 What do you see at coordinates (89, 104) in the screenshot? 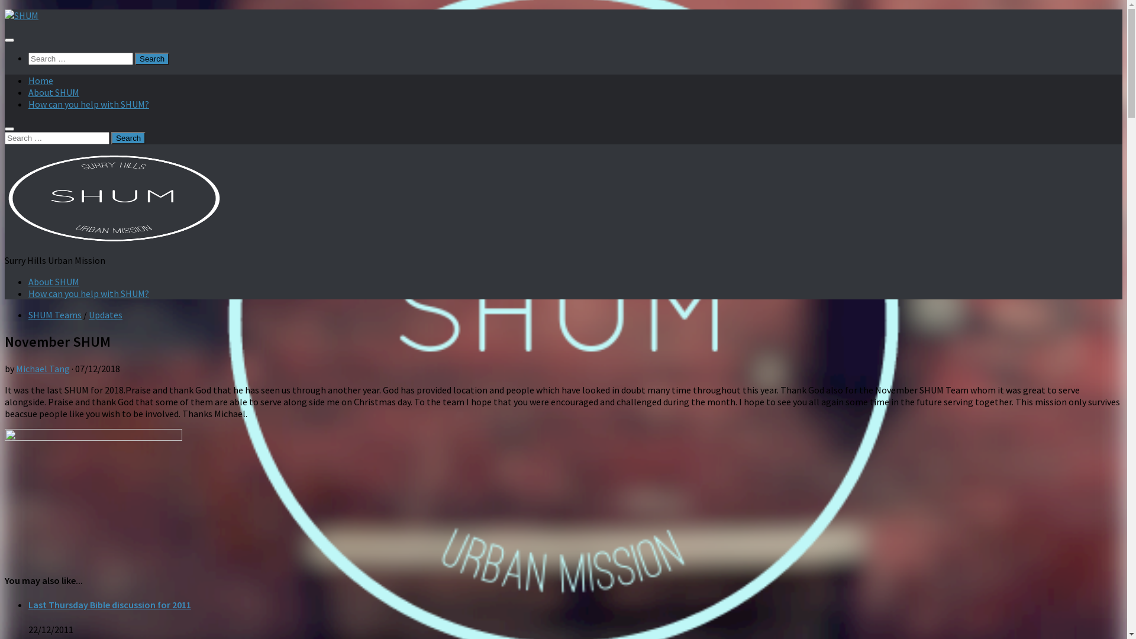
I see `How can you help with SHUM?` at bounding box center [89, 104].